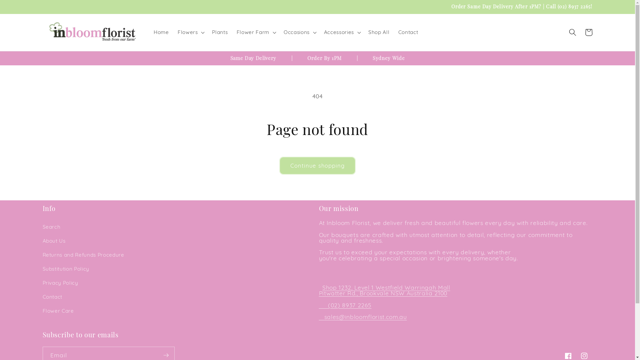 The width and height of the screenshot is (640, 360). What do you see at coordinates (220, 32) in the screenshot?
I see `Plants` at bounding box center [220, 32].